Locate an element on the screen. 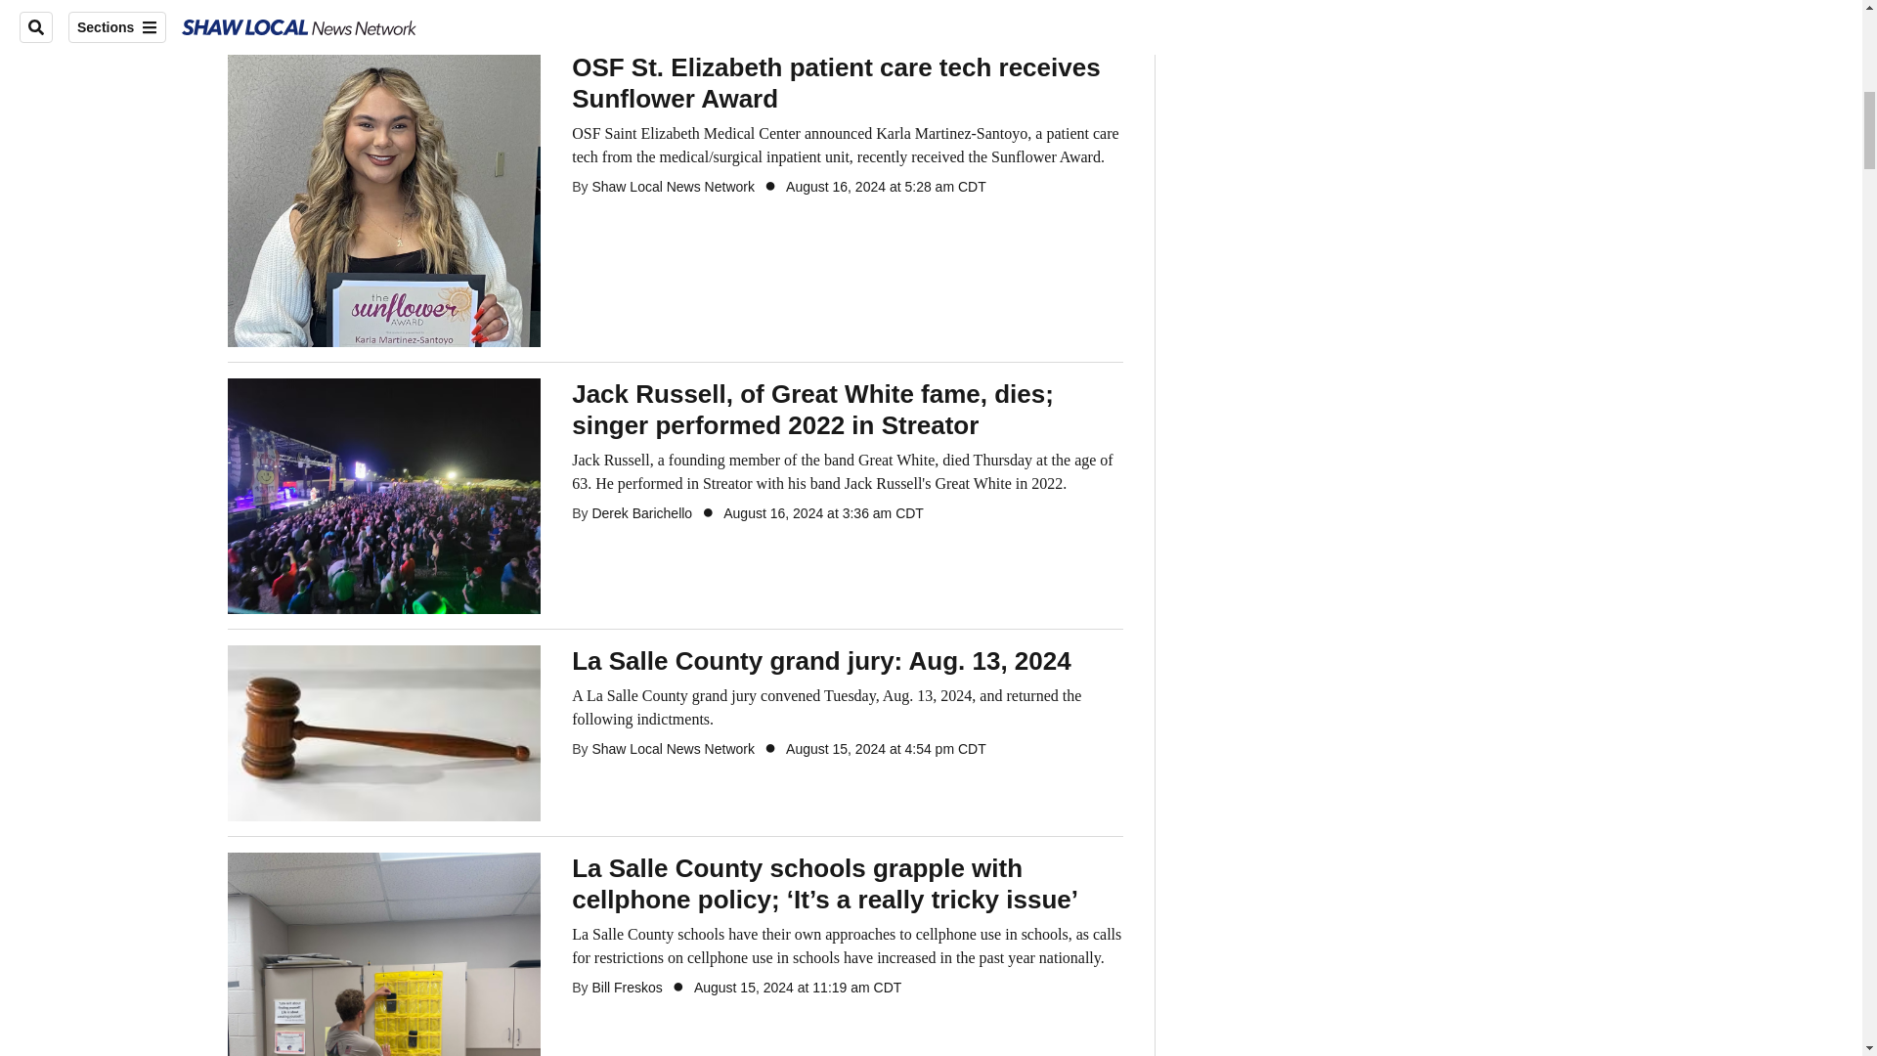 This screenshot has height=1056, width=1877. OSF St. Elizabeth patient care tech receives Sunflower Award is located at coordinates (847, 82).